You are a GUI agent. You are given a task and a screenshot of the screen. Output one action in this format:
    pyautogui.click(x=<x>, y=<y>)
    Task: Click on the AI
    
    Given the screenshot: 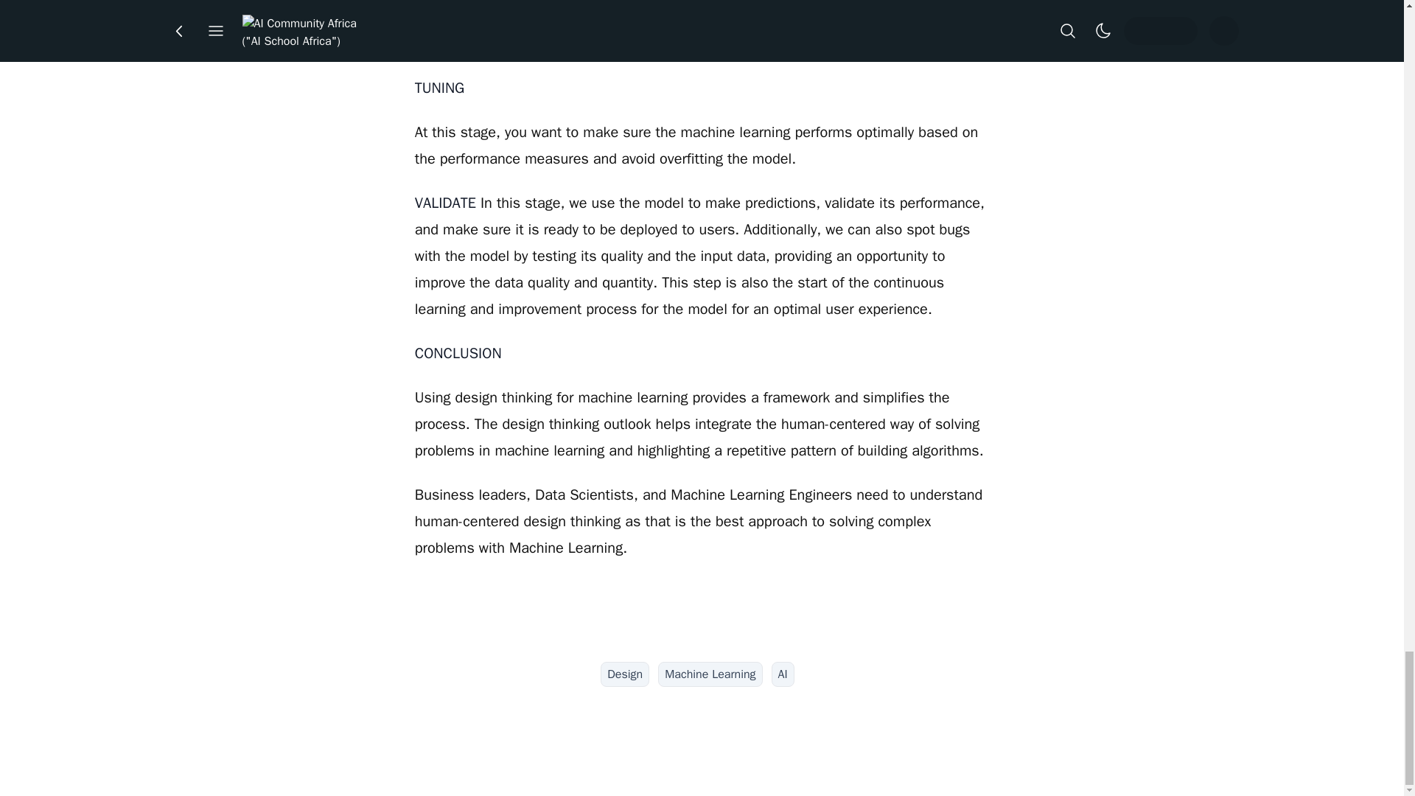 What is the action you would take?
    pyautogui.click(x=783, y=674)
    